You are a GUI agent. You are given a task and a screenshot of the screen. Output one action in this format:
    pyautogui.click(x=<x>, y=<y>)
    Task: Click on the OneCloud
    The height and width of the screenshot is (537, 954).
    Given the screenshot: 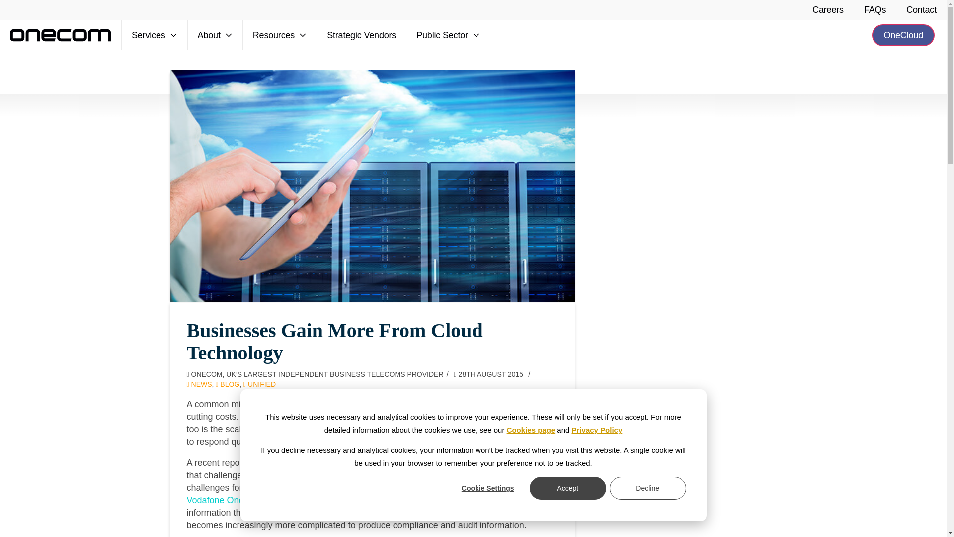 What is the action you would take?
    pyautogui.click(x=903, y=35)
    